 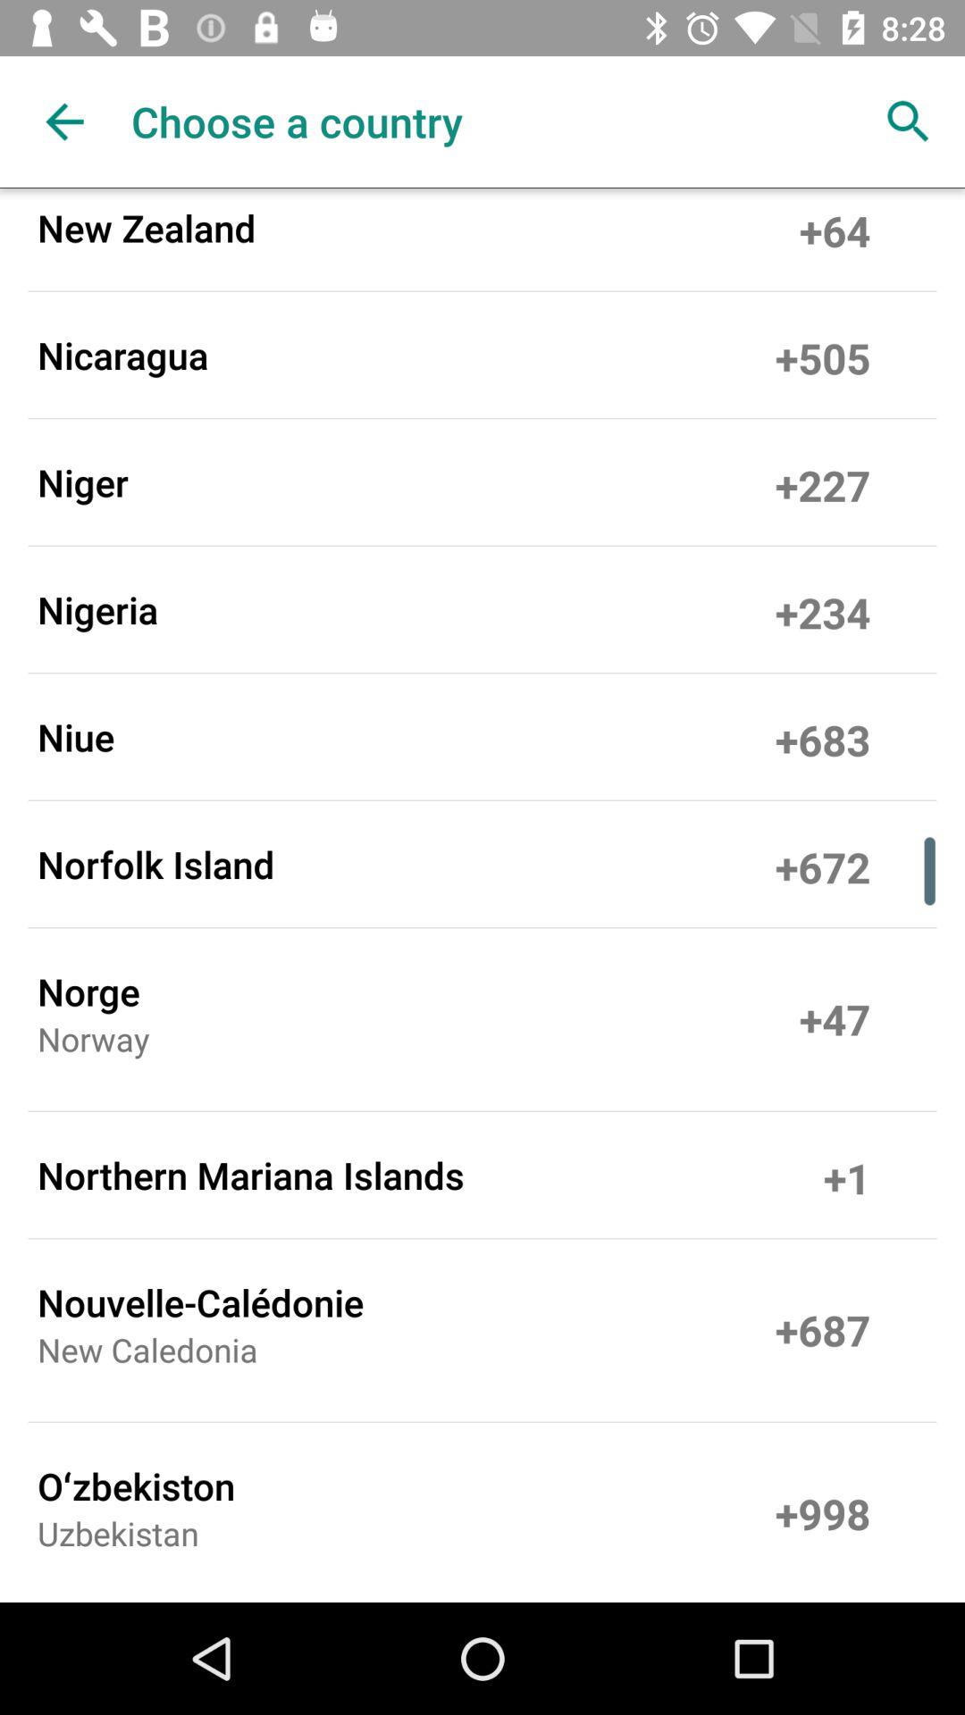 What do you see at coordinates (147, 1356) in the screenshot?
I see `choose icon next to the +687 item` at bounding box center [147, 1356].